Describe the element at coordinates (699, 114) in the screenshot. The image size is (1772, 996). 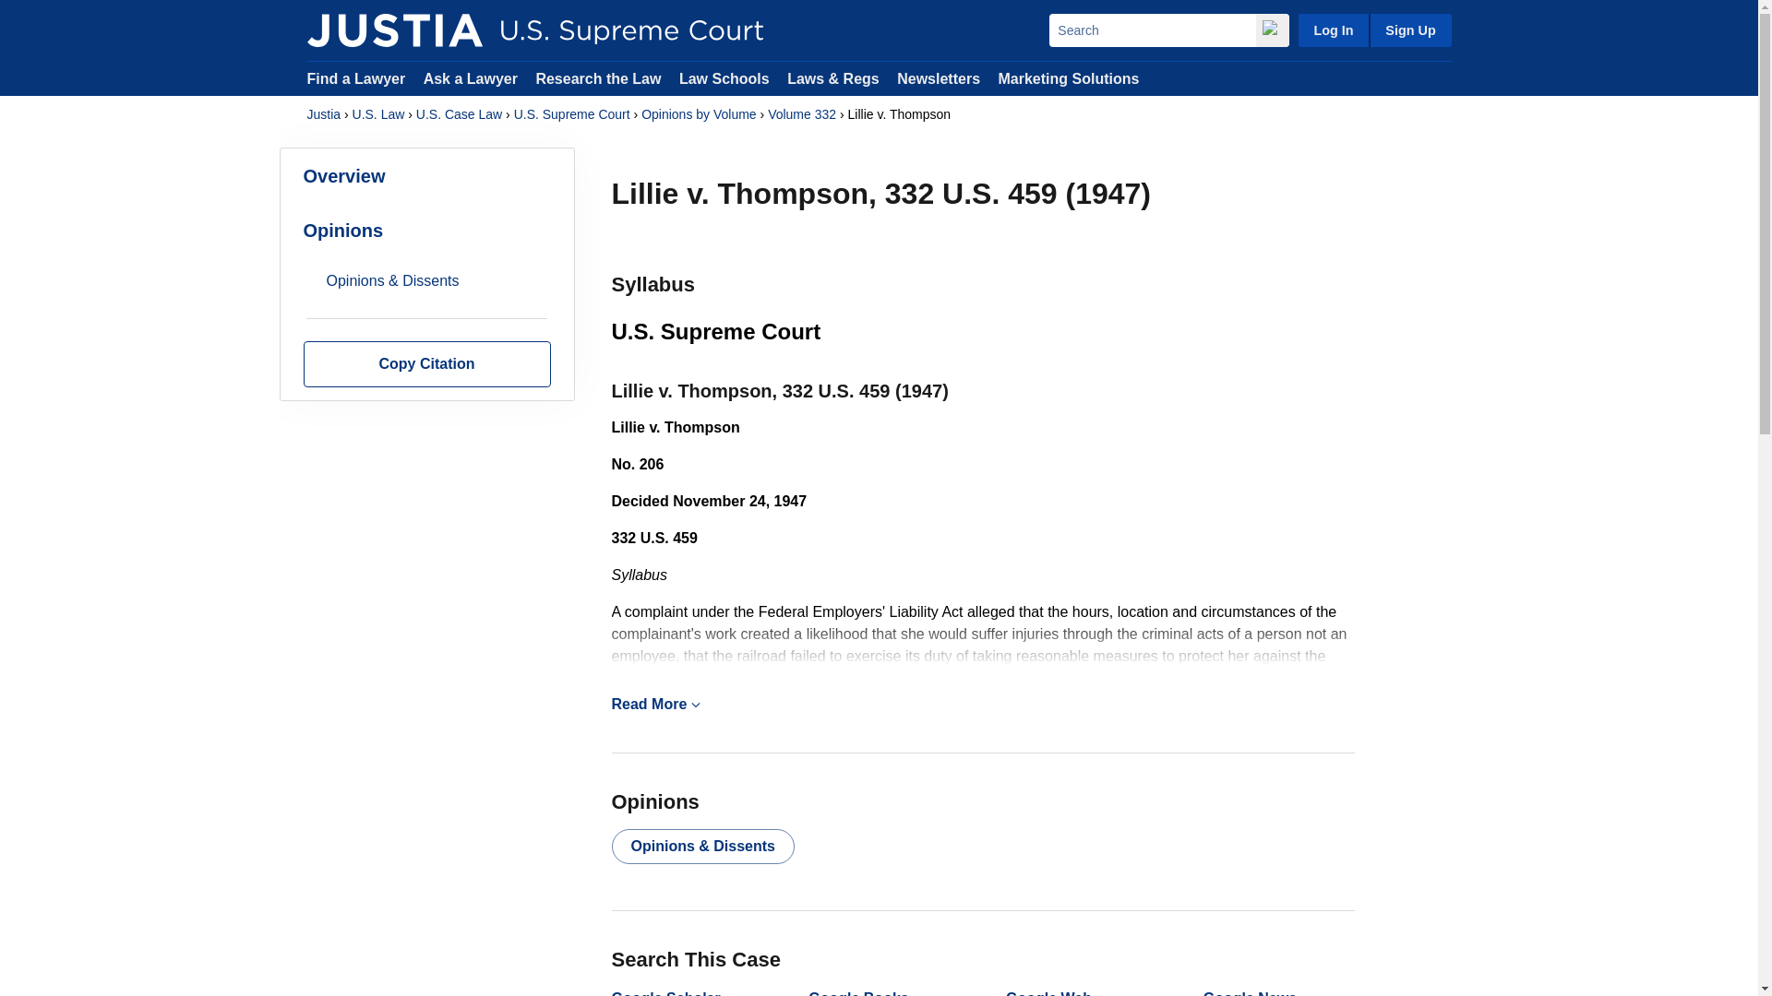
I see `Opinions by Volume` at that location.